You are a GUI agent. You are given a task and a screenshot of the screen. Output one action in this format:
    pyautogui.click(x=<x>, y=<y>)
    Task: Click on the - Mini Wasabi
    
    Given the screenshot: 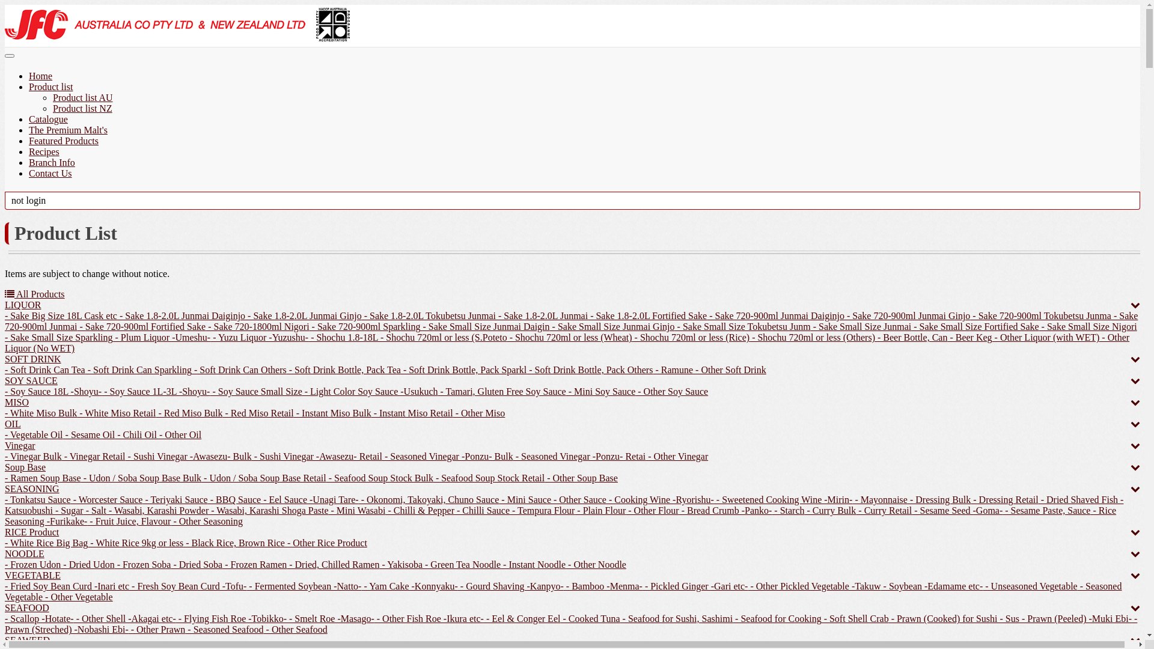 What is the action you would take?
    pyautogui.click(x=357, y=511)
    